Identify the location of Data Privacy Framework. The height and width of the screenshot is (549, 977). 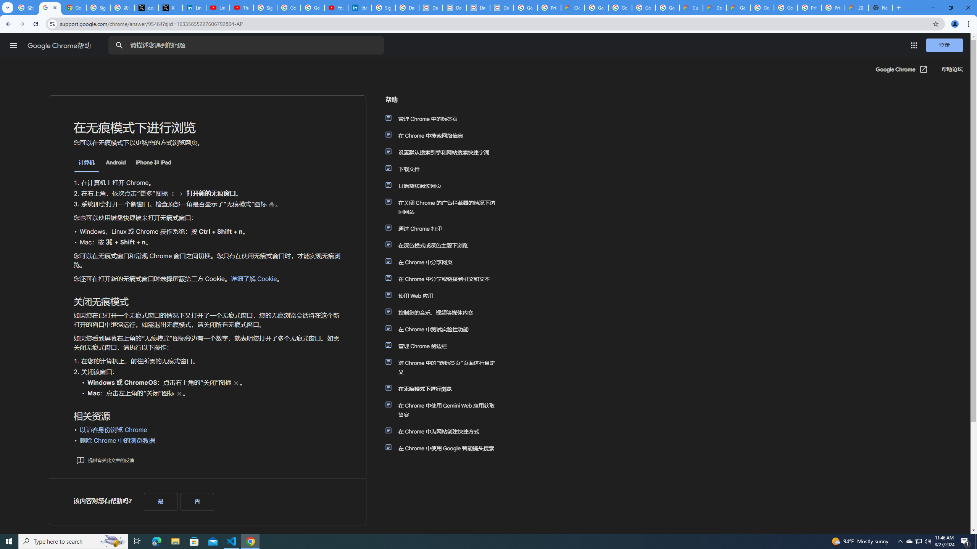
(455, 8).